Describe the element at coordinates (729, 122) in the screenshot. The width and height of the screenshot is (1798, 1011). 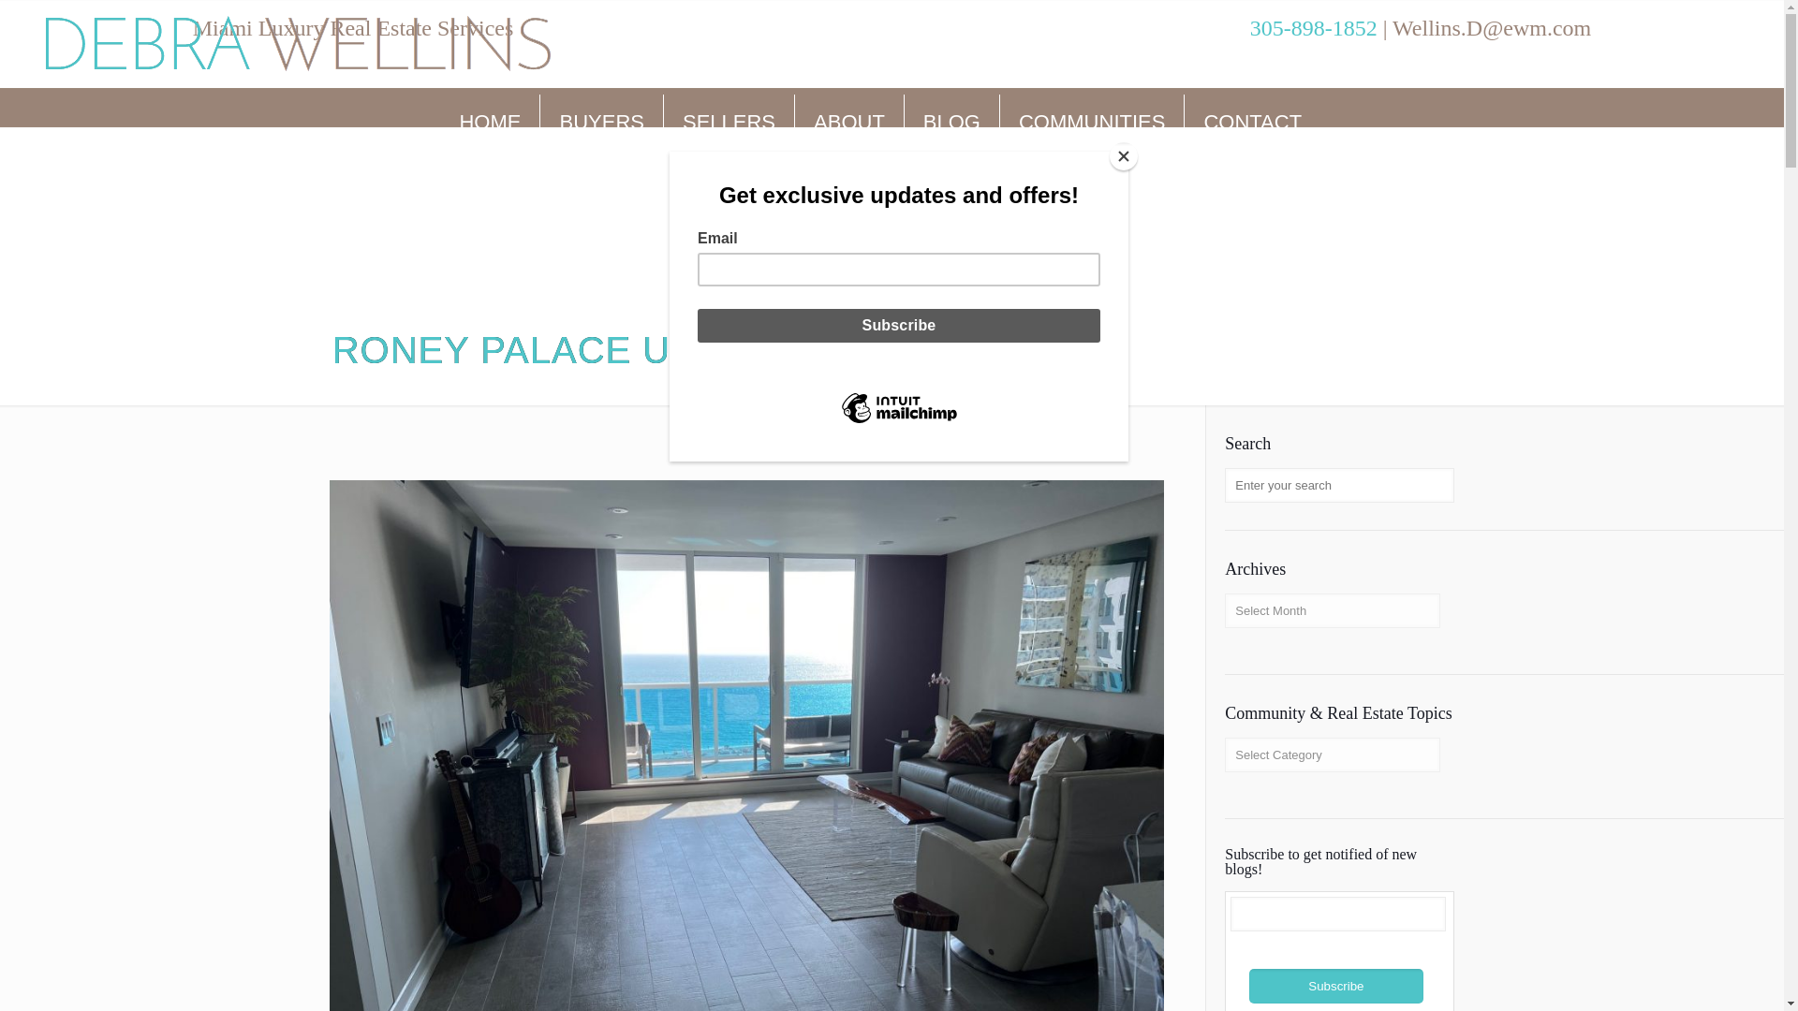
I see `SELLERS` at that location.